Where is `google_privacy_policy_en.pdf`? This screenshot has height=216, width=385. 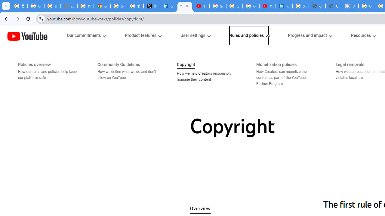 google_privacy_policy_en.pdf is located at coordinates (317, 6).